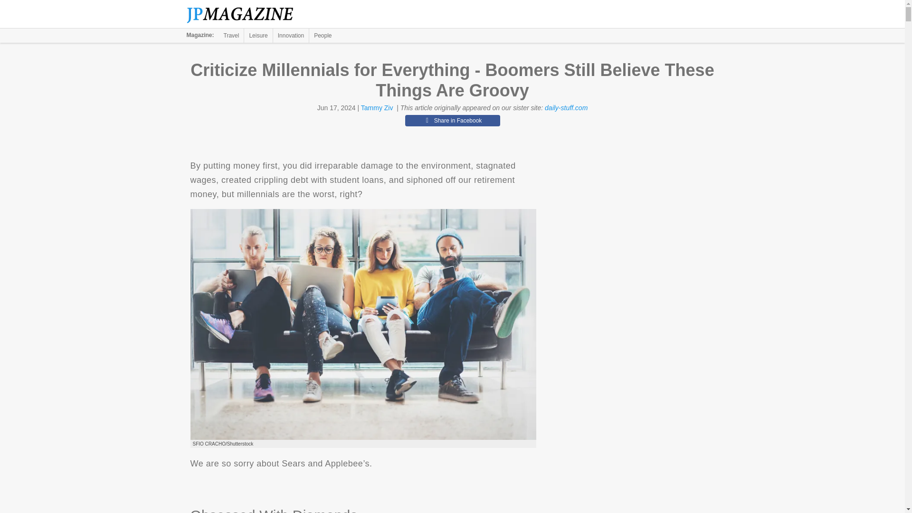 This screenshot has height=513, width=912. I want to click on daily-stuff.com, so click(566, 108).